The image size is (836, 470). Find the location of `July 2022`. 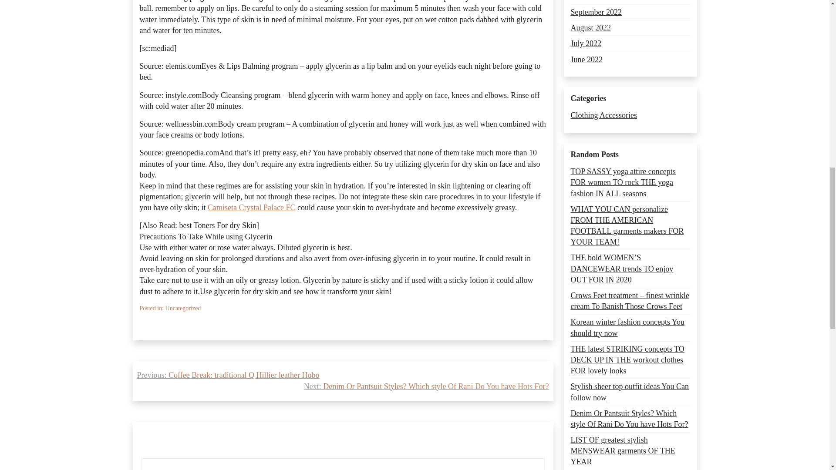

July 2022 is located at coordinates (585, 44).